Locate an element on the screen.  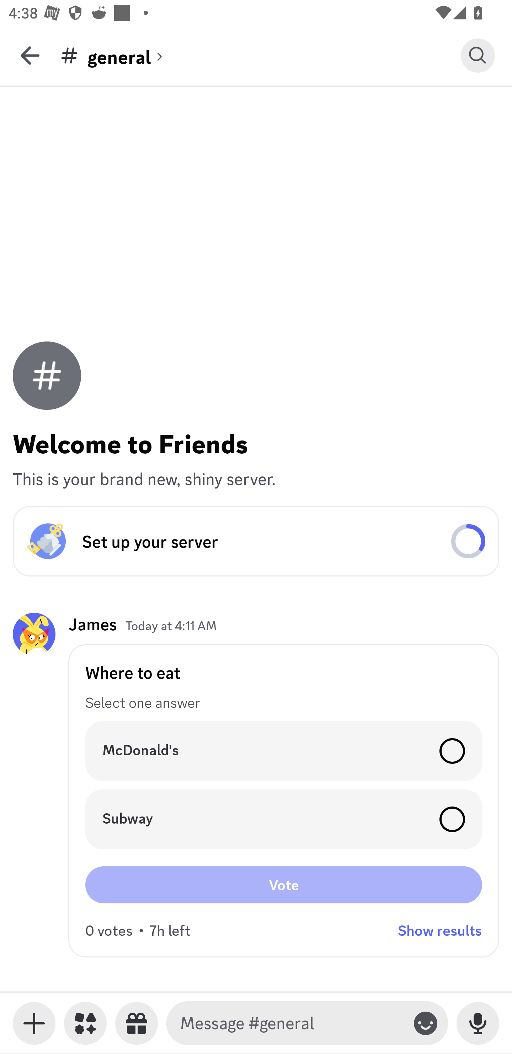
Toggle media keyboard is located at coordinates (34, 1023).